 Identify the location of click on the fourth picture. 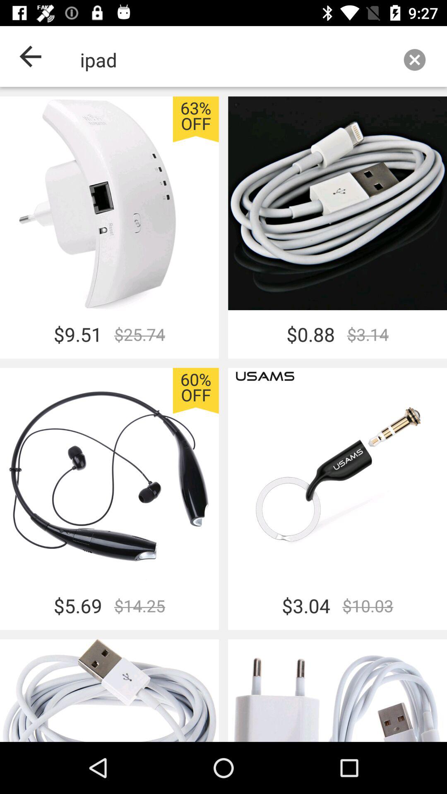
(337, 475).